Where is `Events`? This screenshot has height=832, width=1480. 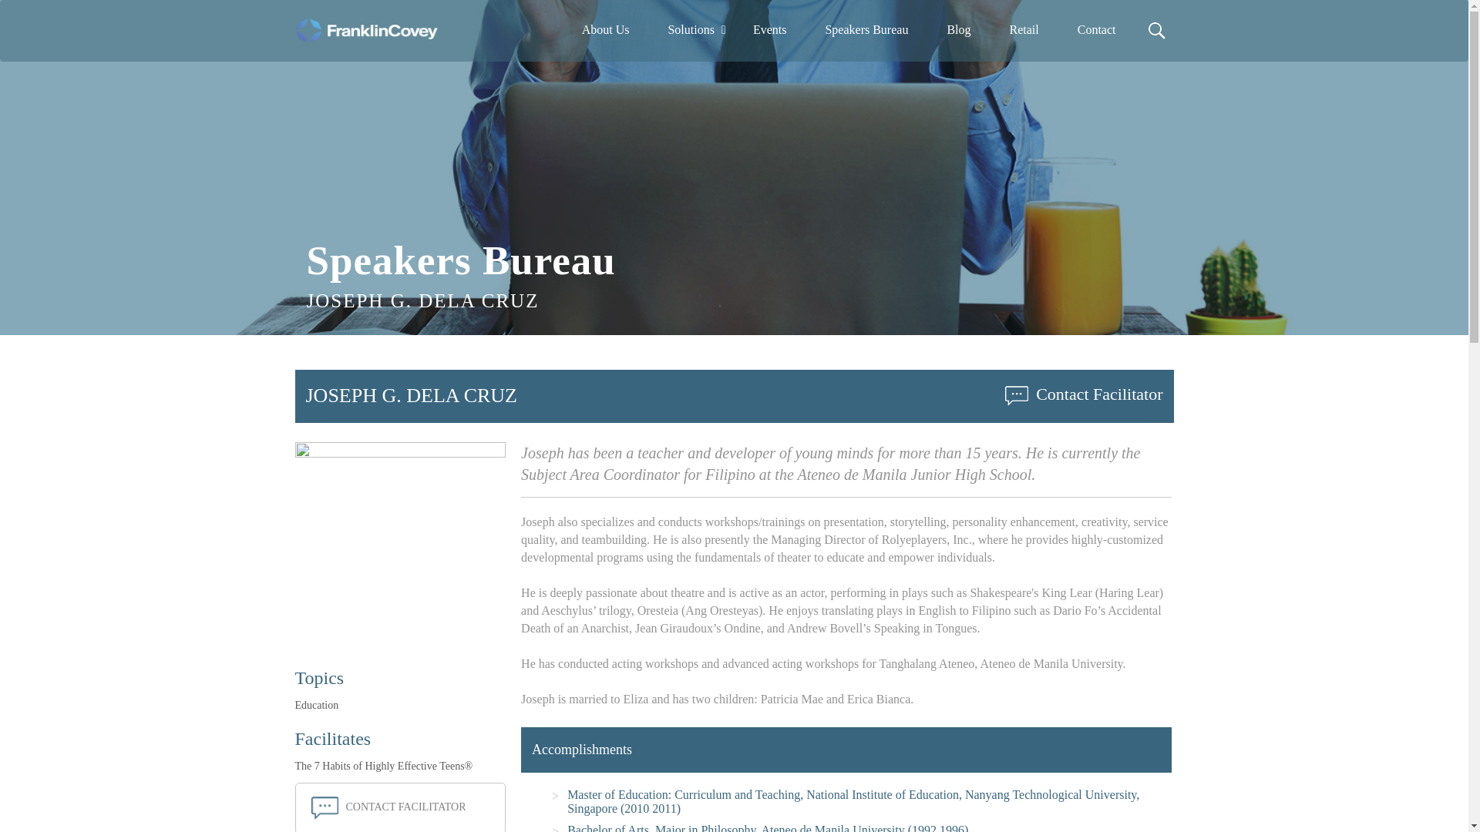 Events is located at coordinates (769, 30).